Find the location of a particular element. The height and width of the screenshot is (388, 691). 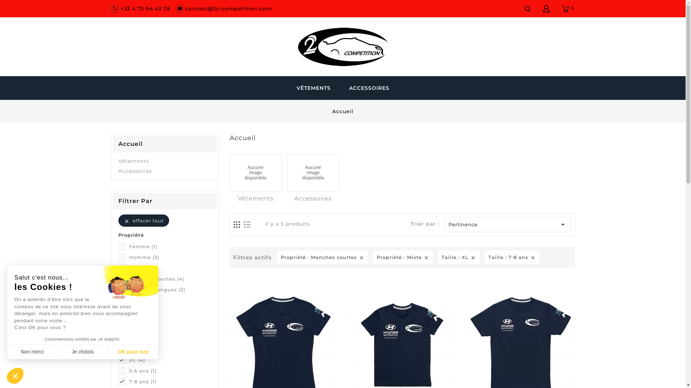

0 is located at coordinates (566, 9).